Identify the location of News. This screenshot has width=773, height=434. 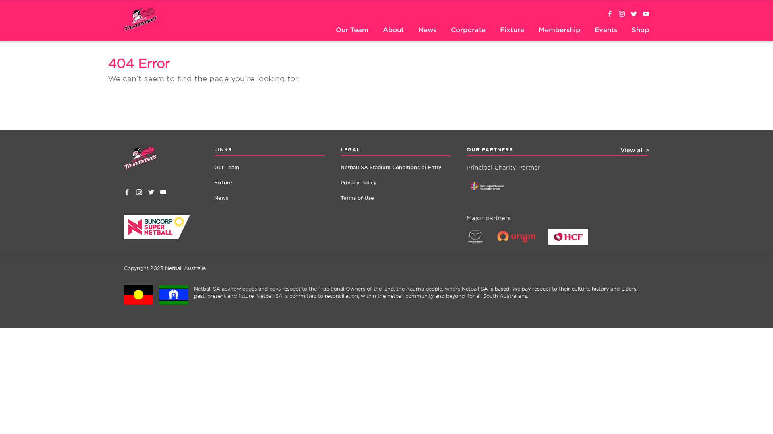
(269, 194).